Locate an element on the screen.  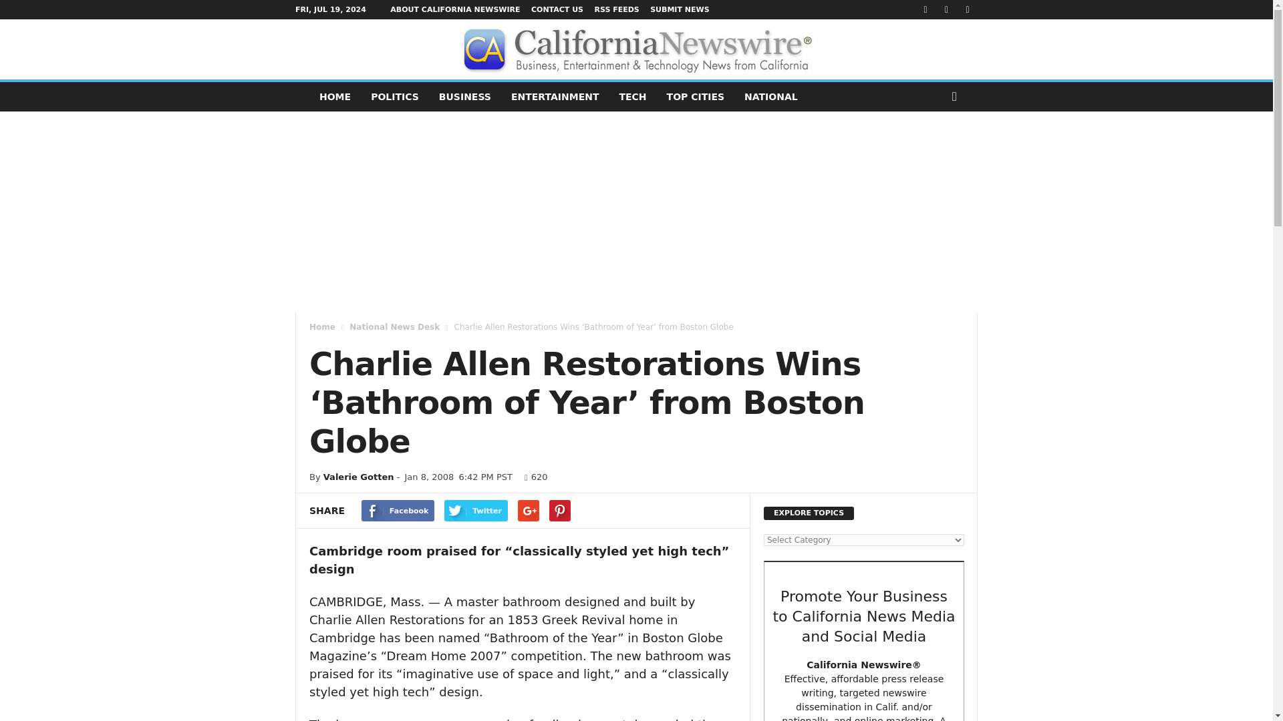
View all posts in National News Desk is located at coordinates (394, 326).